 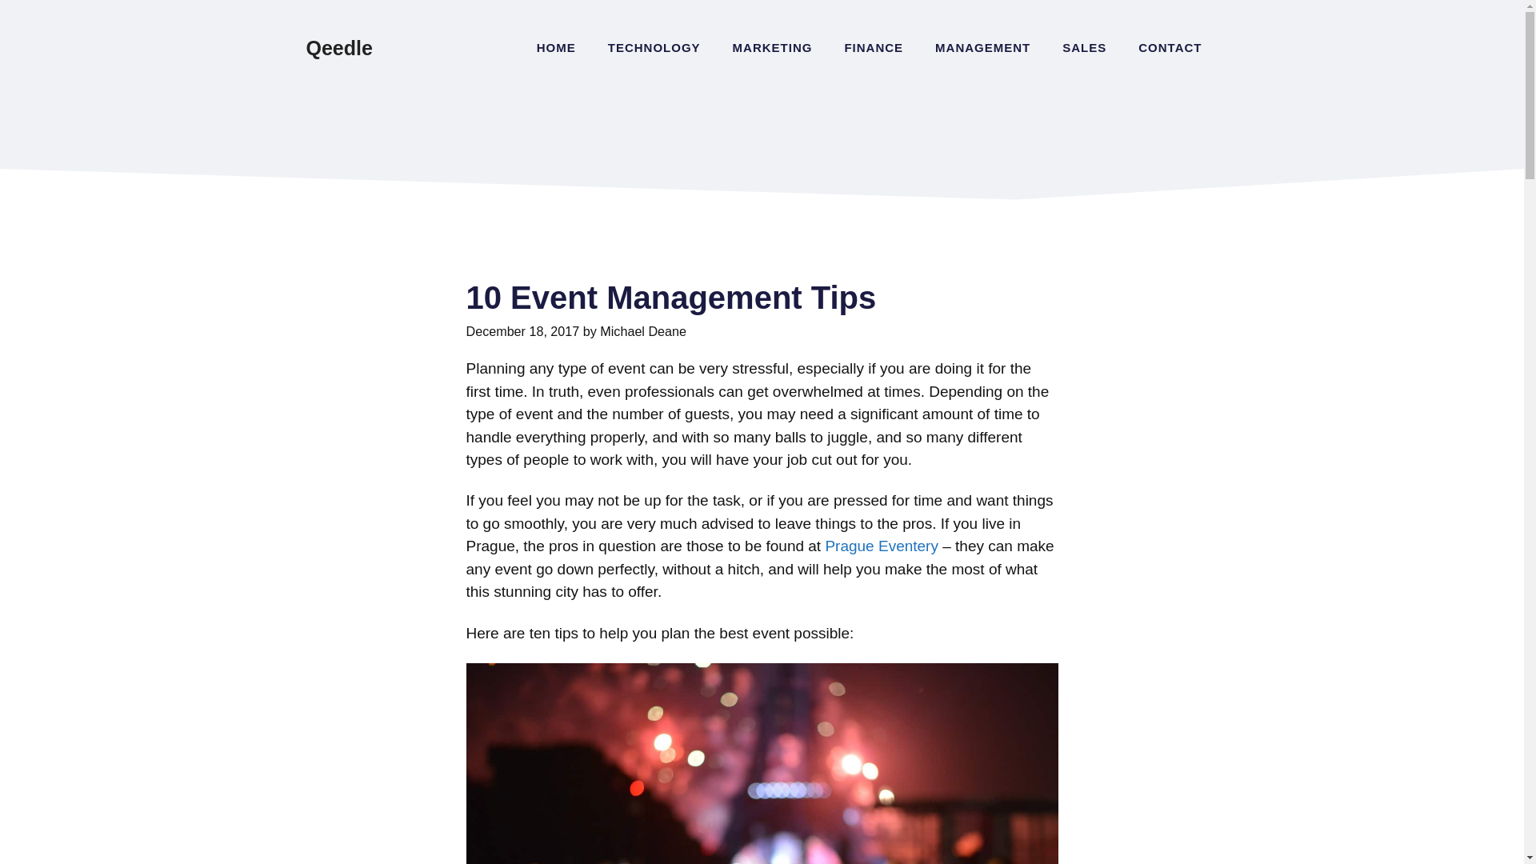 I want to click on MANAGEMENT, so click(x=982, y=48).